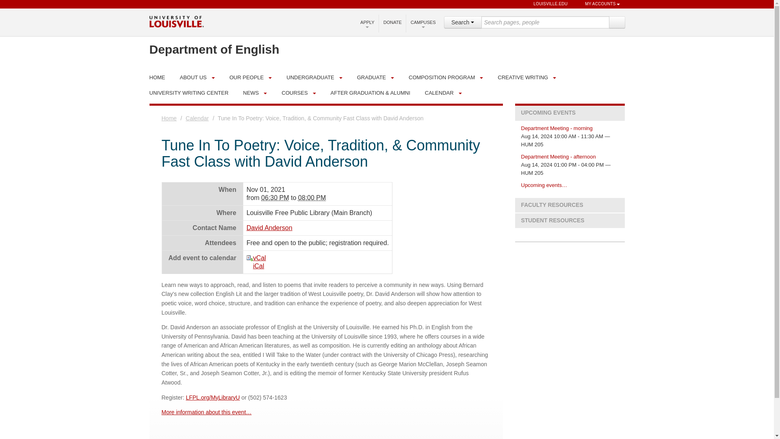  What do you see at coordinates (367, 23) in the screenshot?
I see `APPLY` at bounding box center [367, 23].